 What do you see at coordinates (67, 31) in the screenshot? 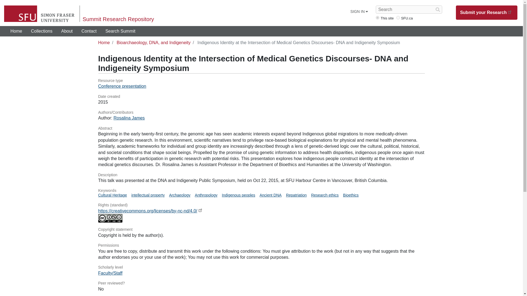
I see `About` at bounding box center [67, 31].